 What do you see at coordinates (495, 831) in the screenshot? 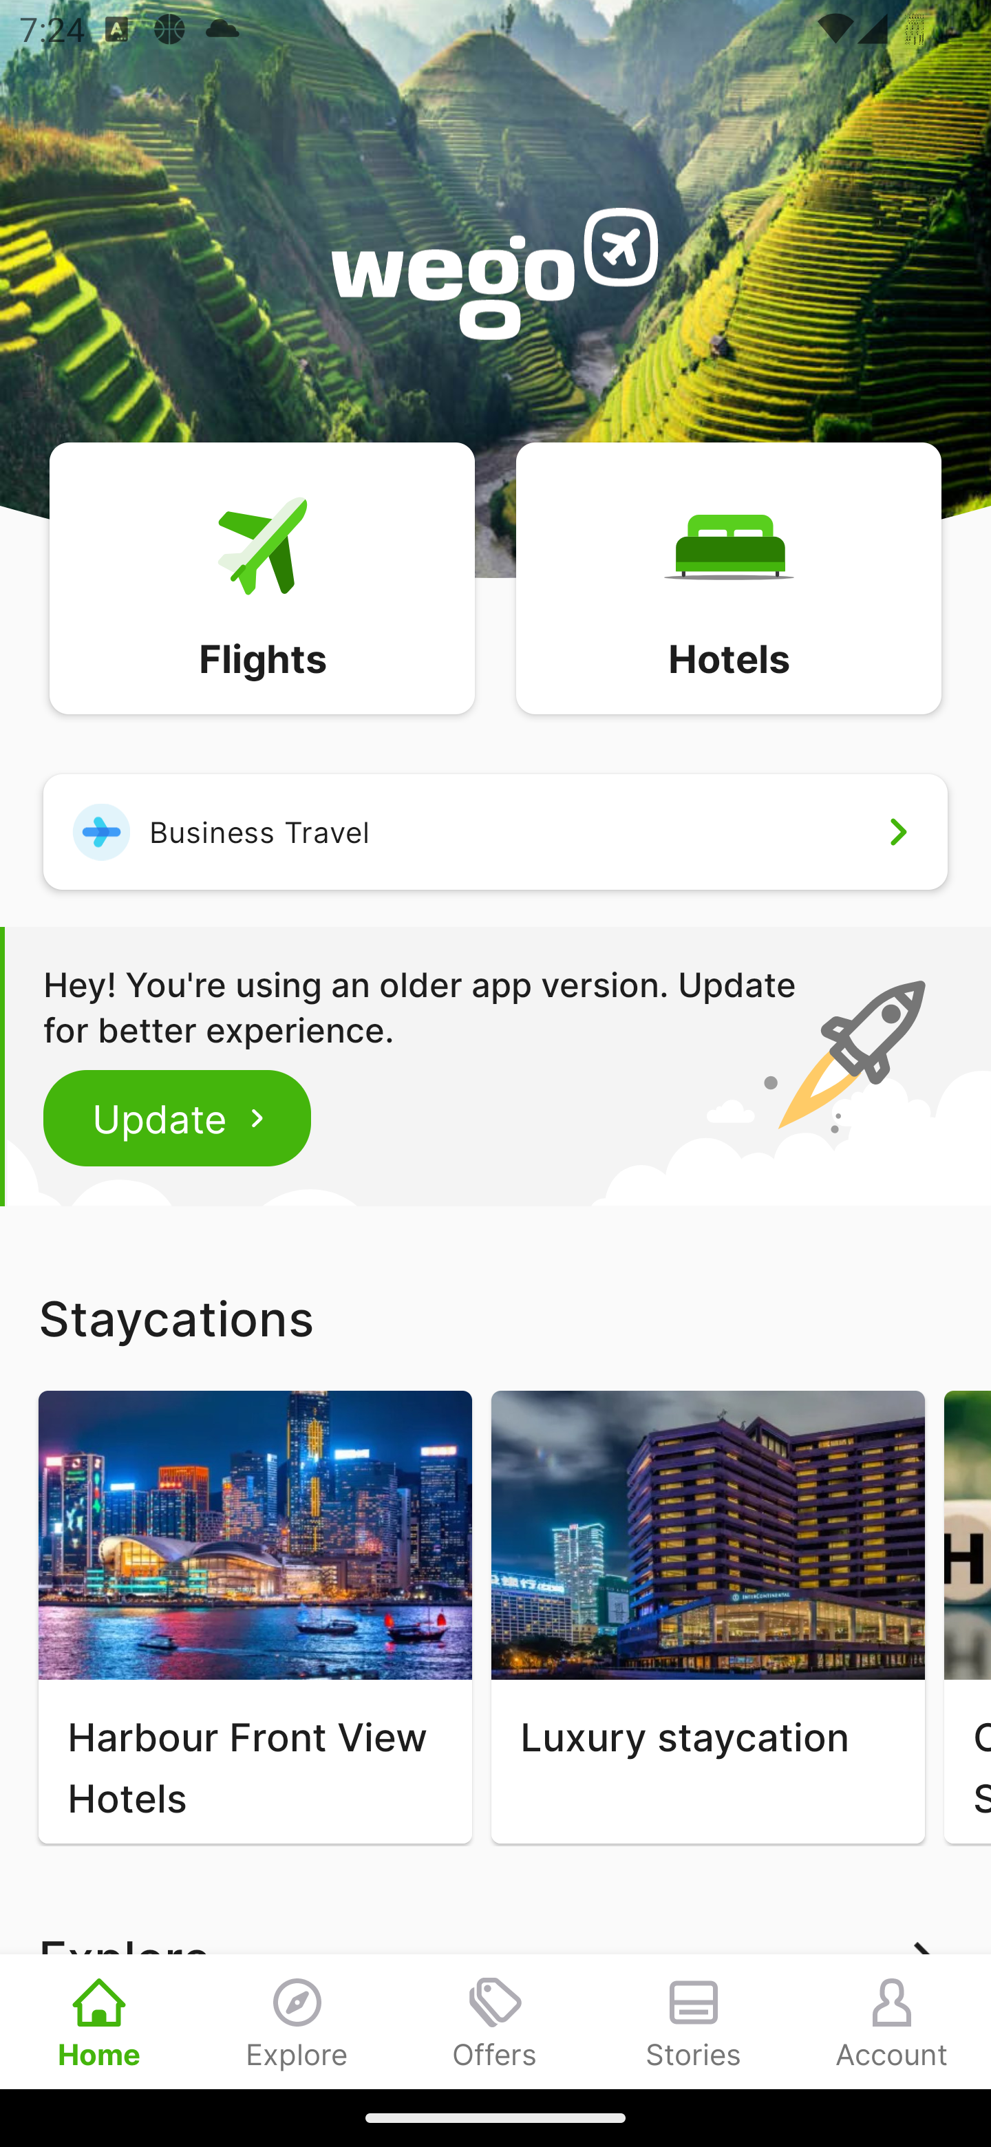
I see `Business Travel` at bounding box center [495, 831].